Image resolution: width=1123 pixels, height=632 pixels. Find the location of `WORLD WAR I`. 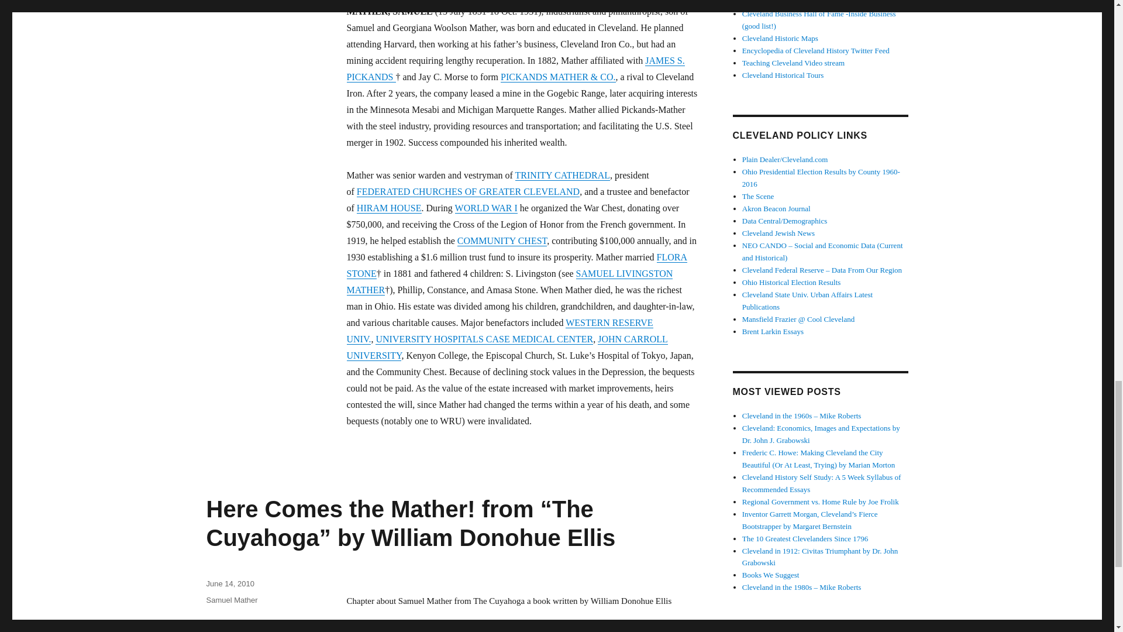

WORLD WAR I is located at coordinates (486, 207).